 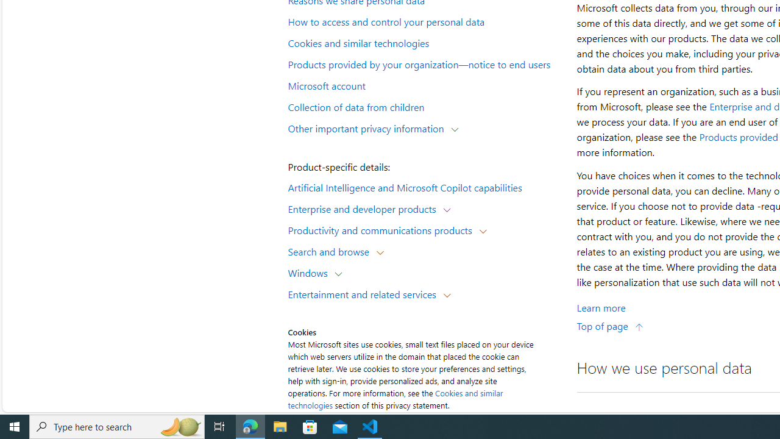 I want to click on Artificial Intelligence and Microsoft Copilot capabilities, so click(x=424, y=187).